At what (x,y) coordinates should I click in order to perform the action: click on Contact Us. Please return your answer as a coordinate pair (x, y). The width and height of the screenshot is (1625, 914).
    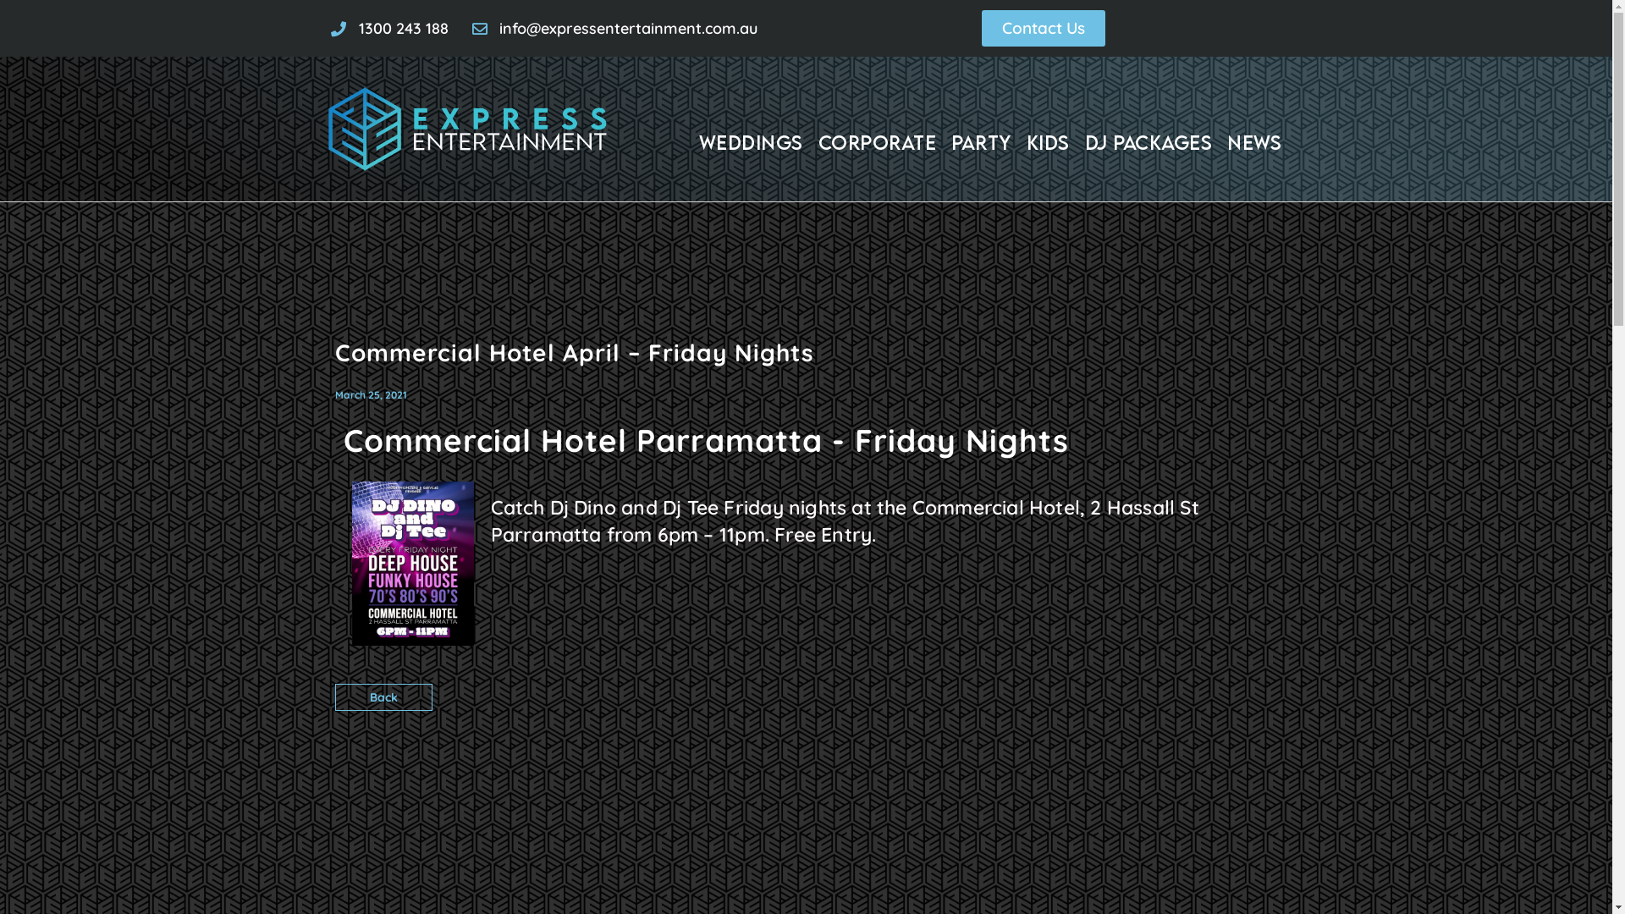
    Looking at the image, I should click on (1044, 29).